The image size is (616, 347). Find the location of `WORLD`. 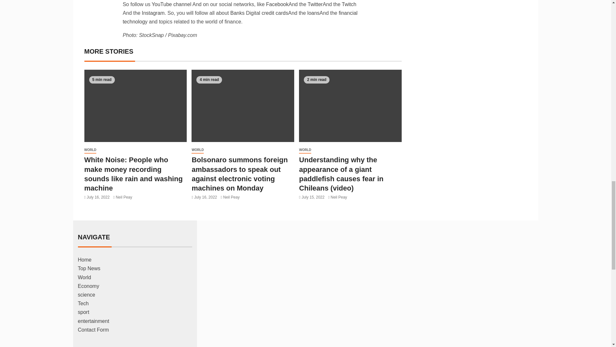

WORLD is located at coordinates (90, 150).